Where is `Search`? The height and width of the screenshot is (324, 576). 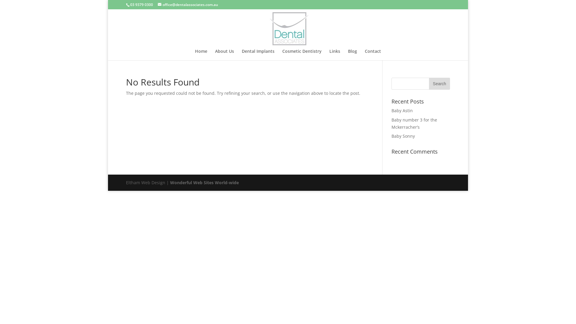 Search is located at coordinates (439, 84).